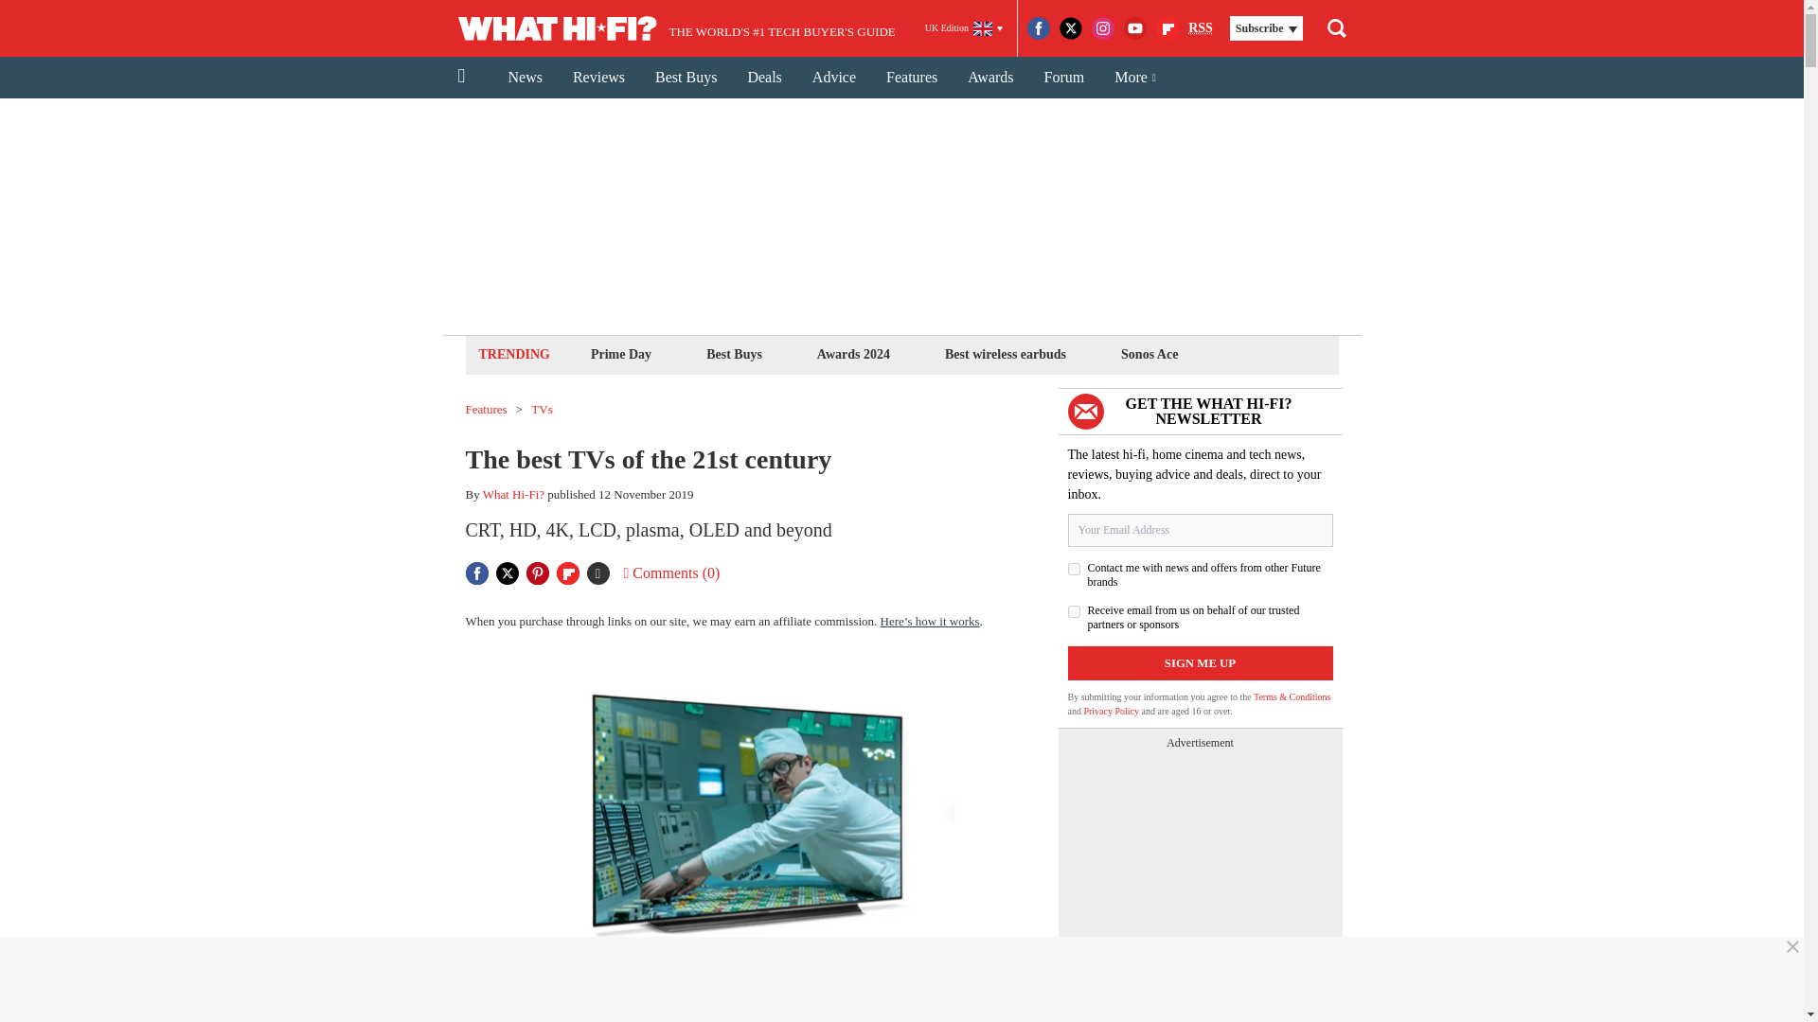  What do you see at coordinates (1201, 28) in the screenshot?
I see `RSS` at bounding box center [1201, 28].